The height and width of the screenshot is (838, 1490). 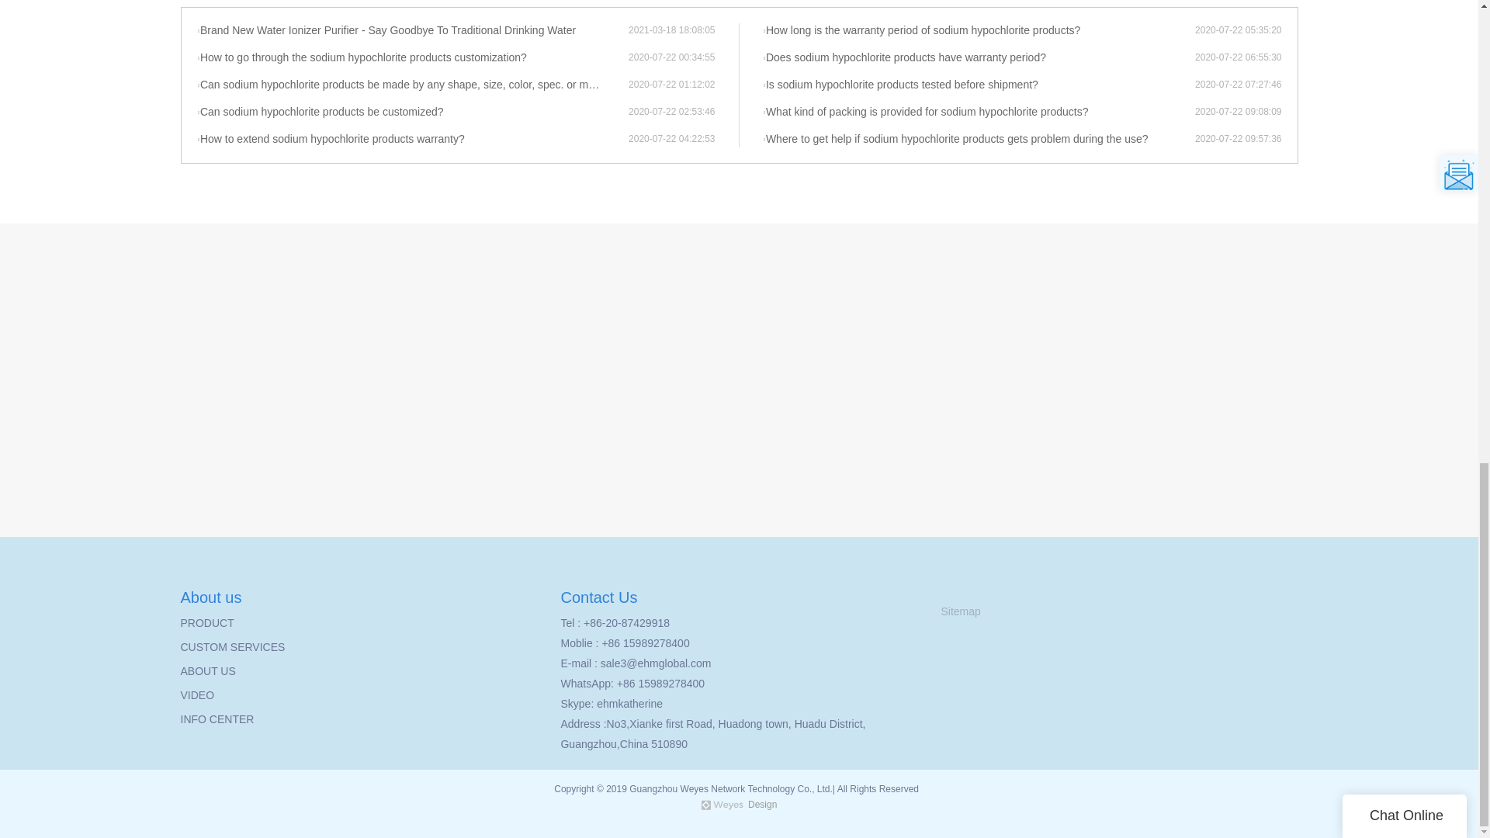 I want to click on Can sodium hypochlorite products be customized?, so click(x=413, y=113).